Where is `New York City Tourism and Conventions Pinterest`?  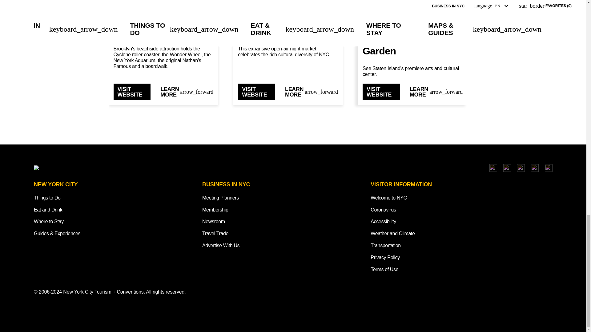
New York City Tourism and Conventions Pinterest is located at coordinates (549, 168).